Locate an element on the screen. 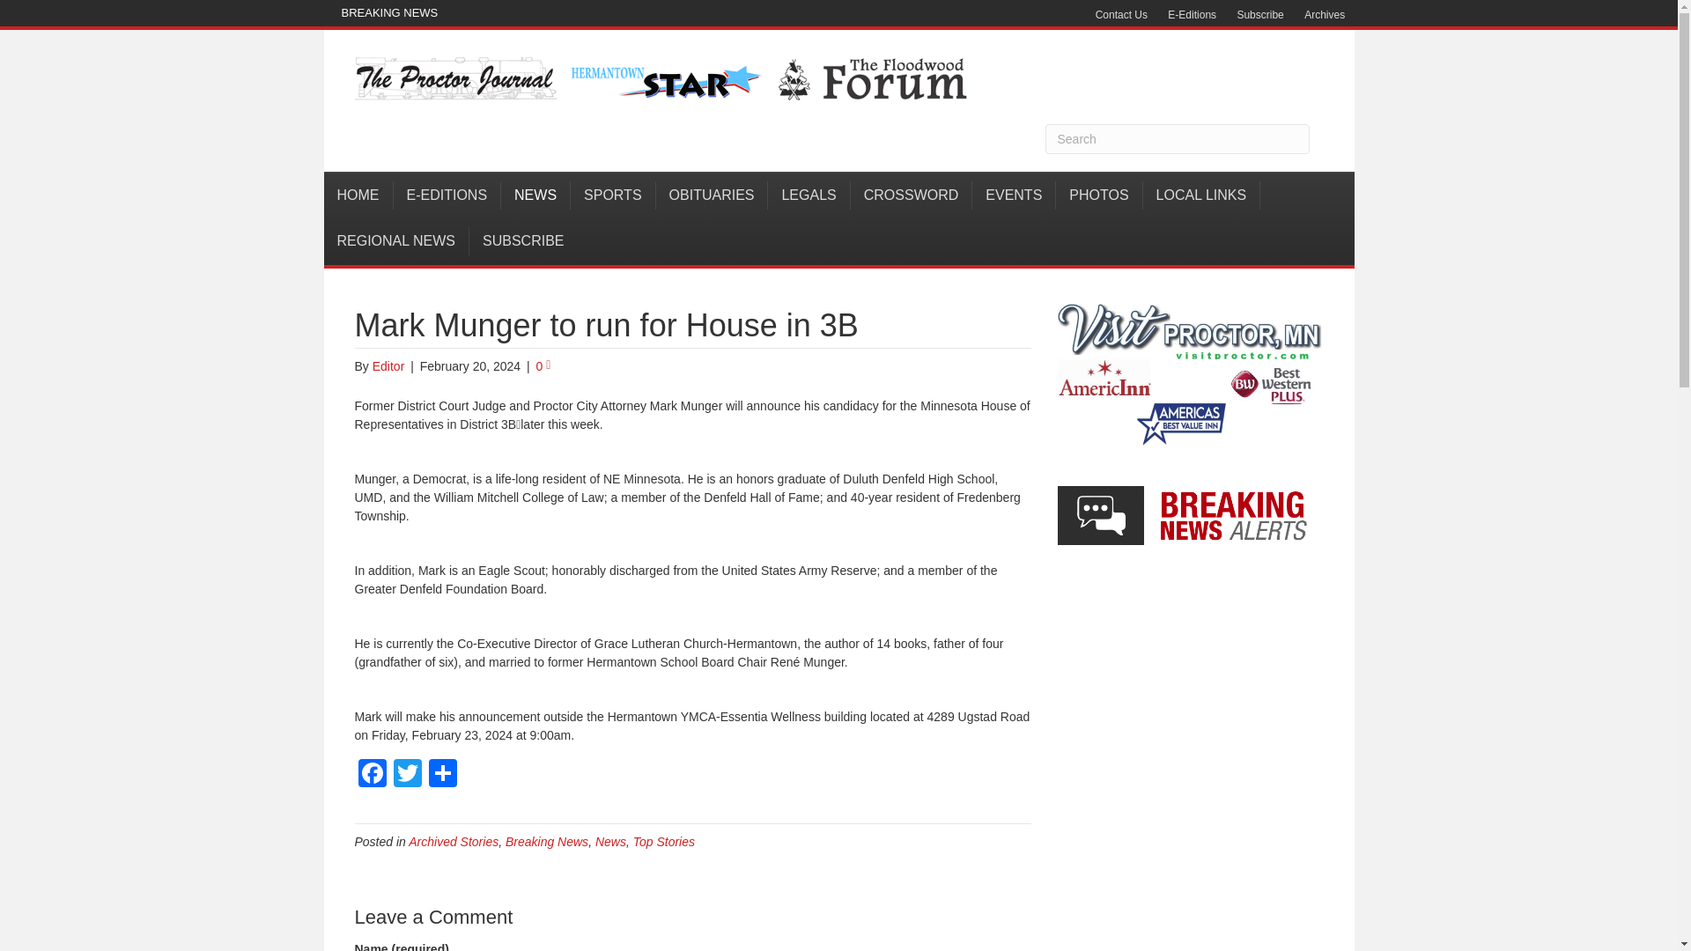 The image size is (1691, 951). EVENTS is located at coordinates (1014, 195).